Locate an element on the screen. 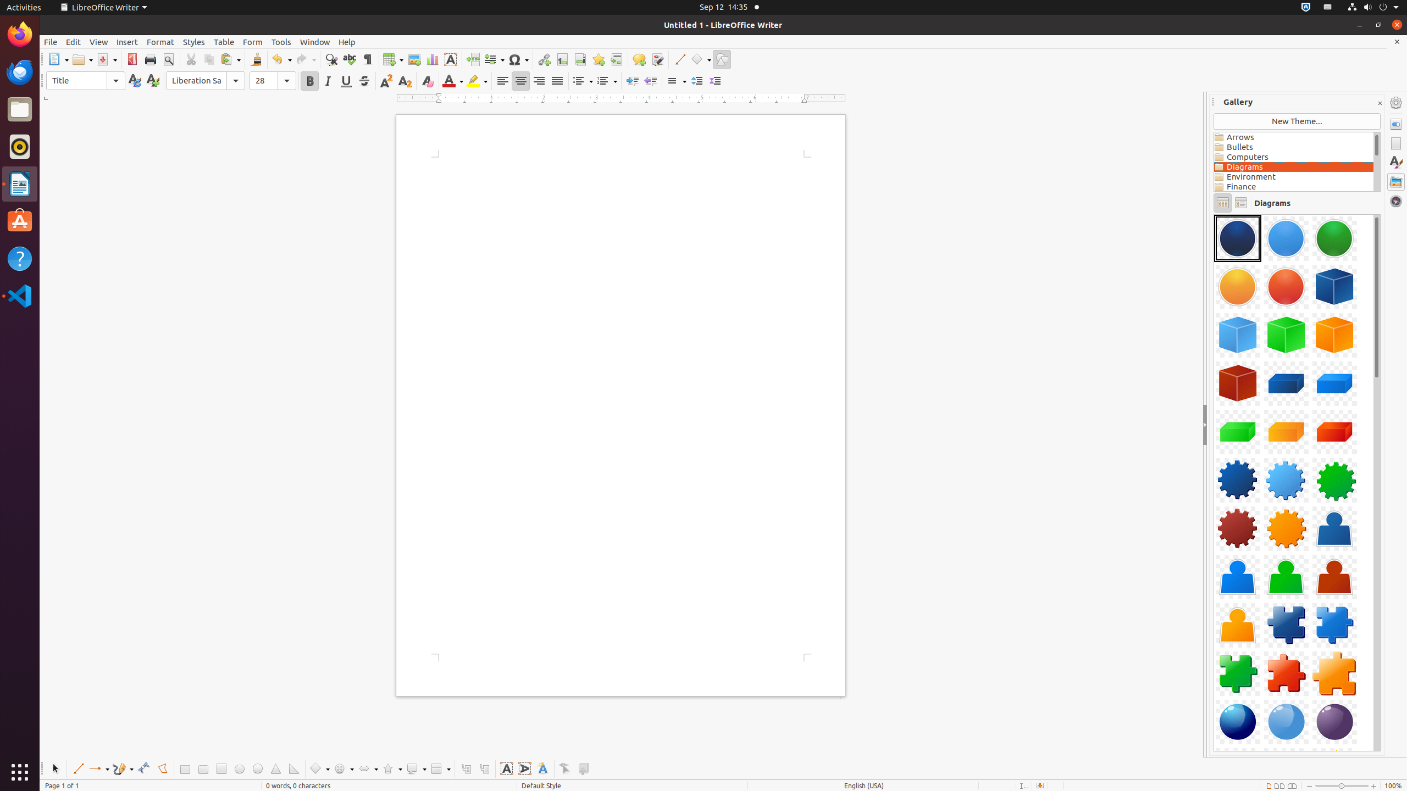 This screenshot has height=791, width=1407. Open is located at coordinates (82, 59).